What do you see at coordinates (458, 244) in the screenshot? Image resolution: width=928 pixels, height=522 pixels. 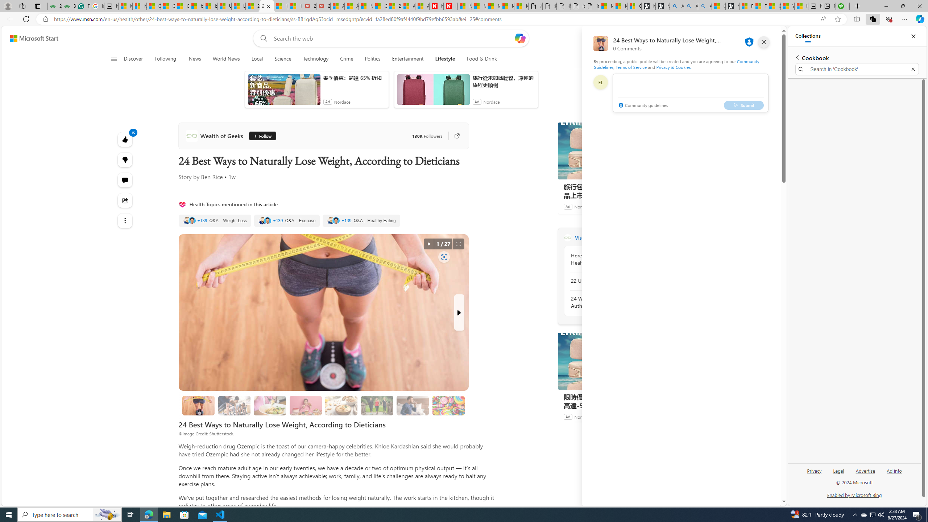 I see `Full screen` at bounding box center [458, 244].